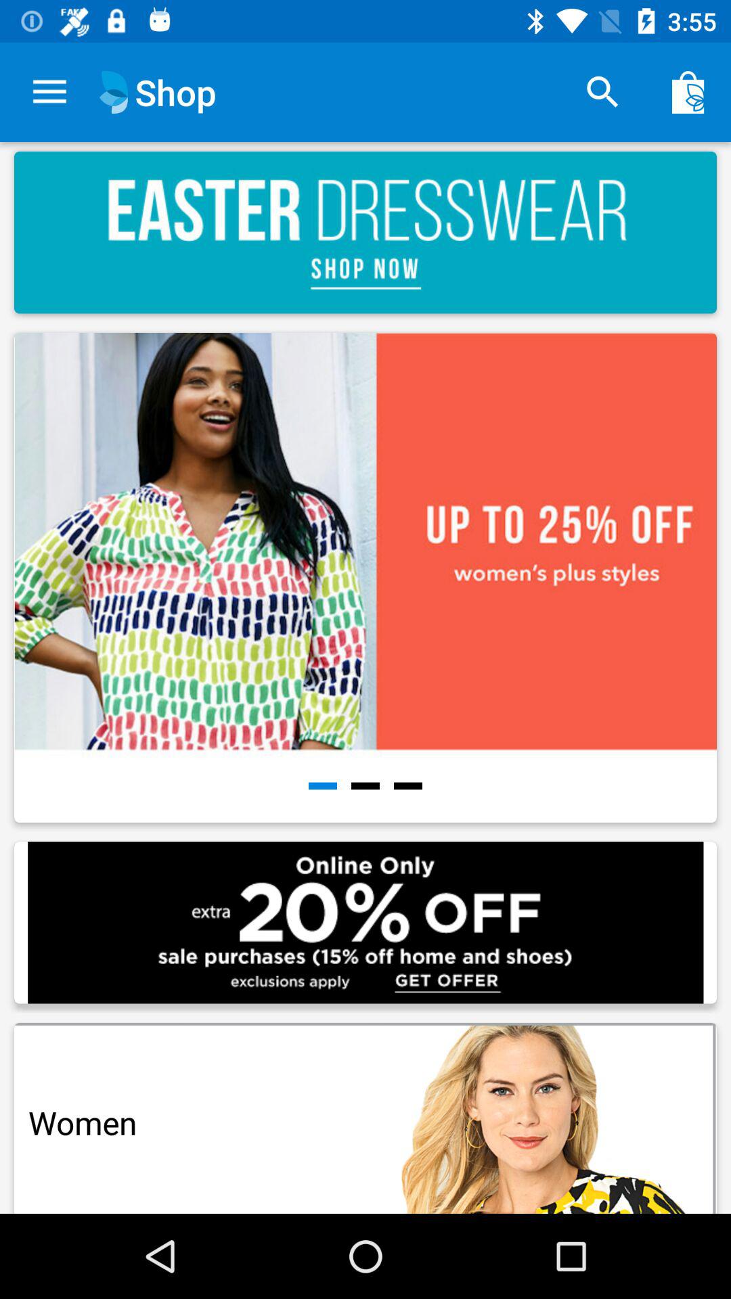 This screenshot has height=1299, width=731. I want to click on select the second image, so click(365, 578).